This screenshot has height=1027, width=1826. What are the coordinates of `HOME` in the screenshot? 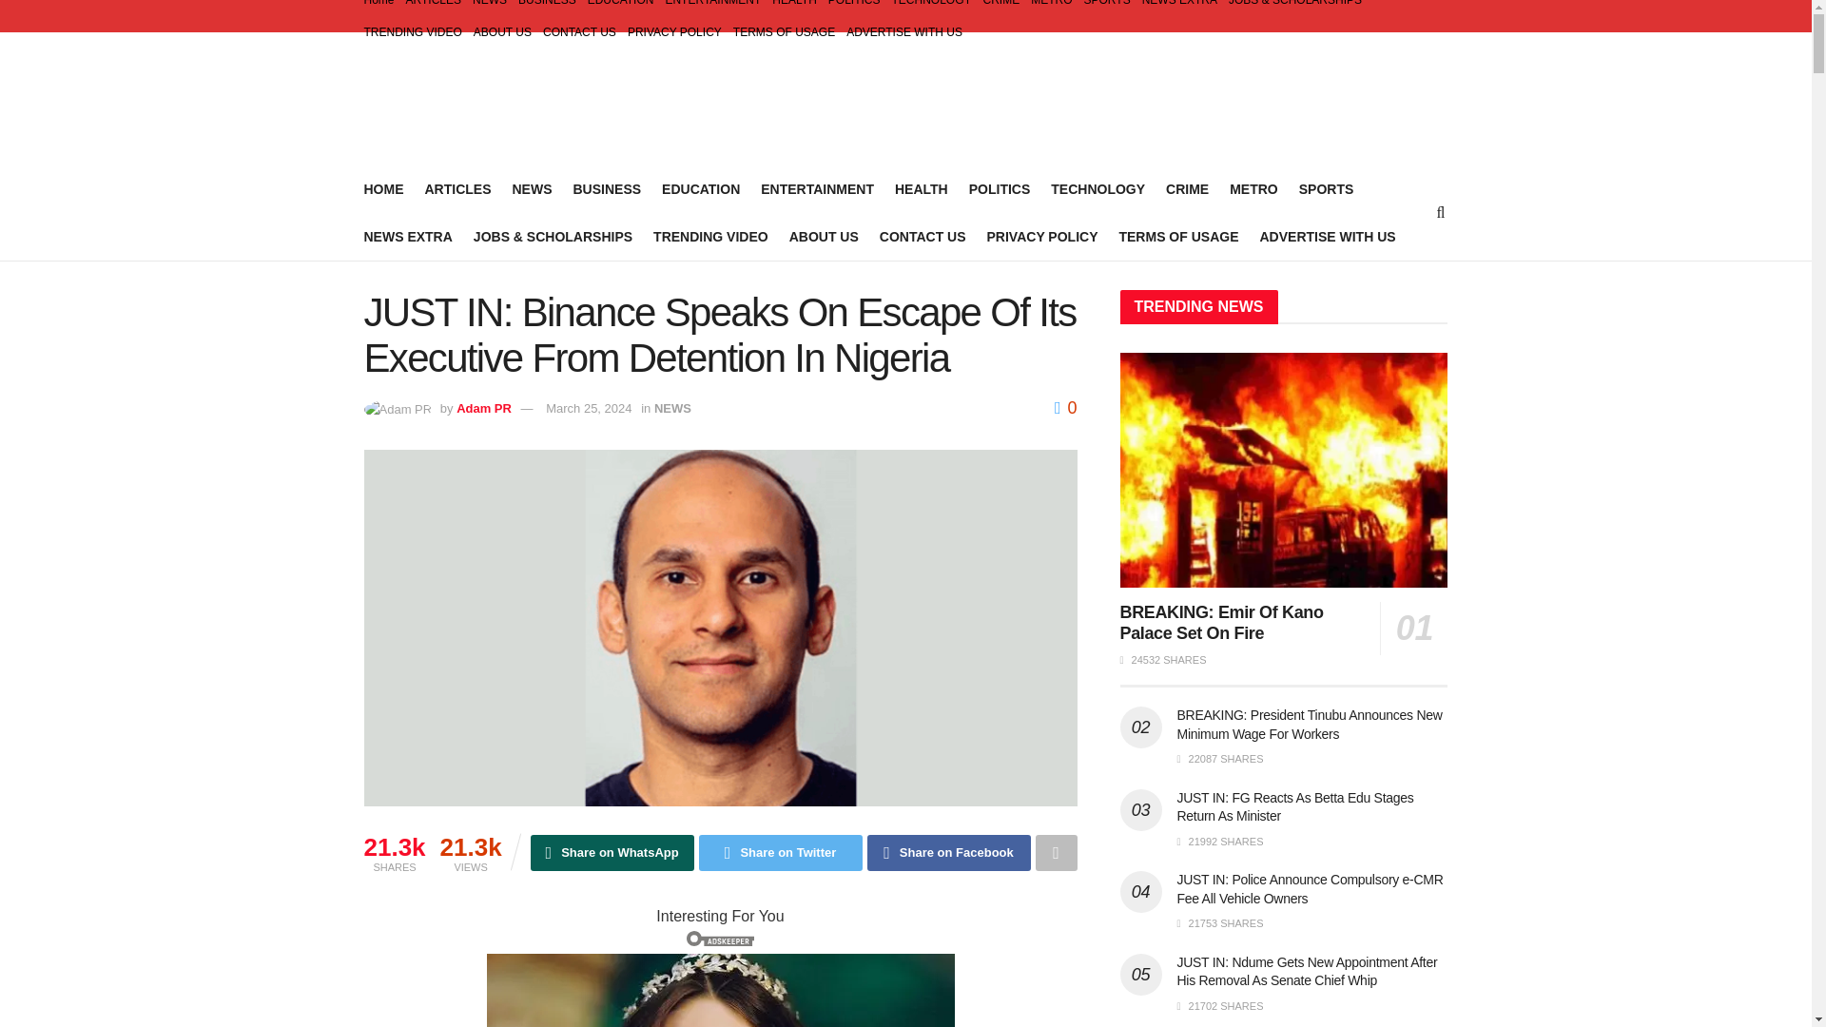 It's located at (383, 188).